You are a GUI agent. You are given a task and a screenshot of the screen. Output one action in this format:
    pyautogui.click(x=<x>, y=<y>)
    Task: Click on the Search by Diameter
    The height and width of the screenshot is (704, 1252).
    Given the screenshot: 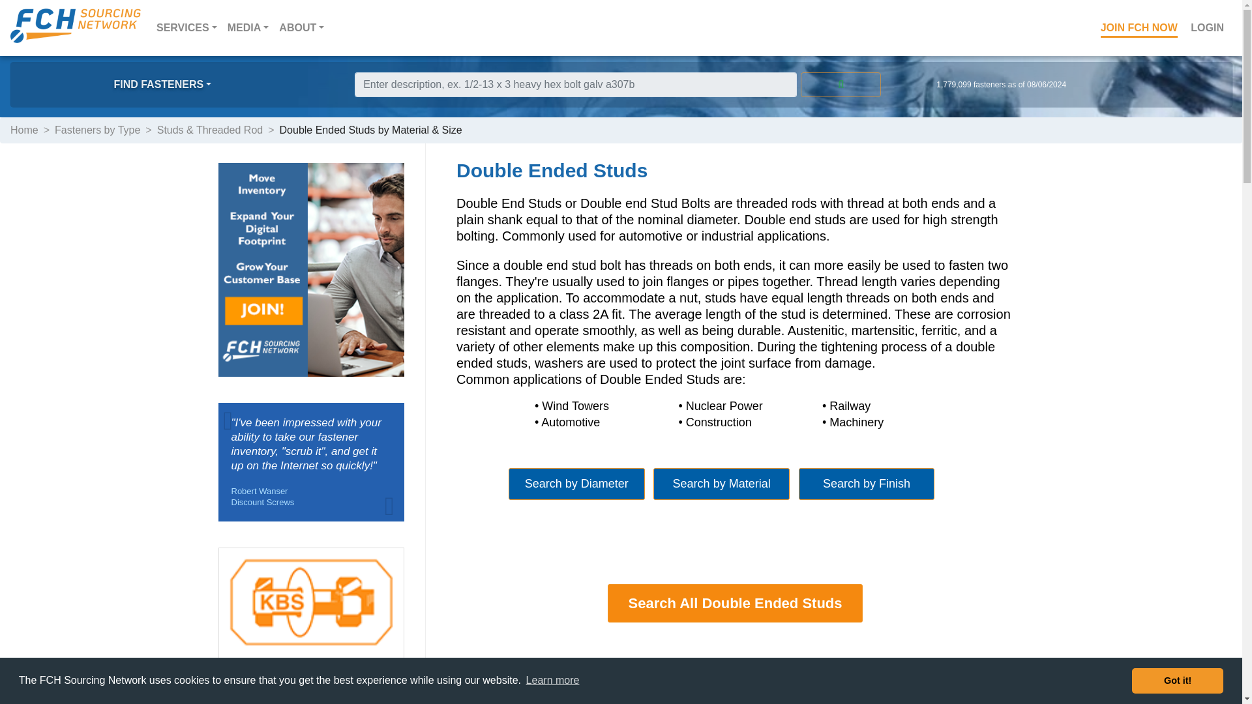 What is the action you would take?
    pyautogui.click(x=576, y=484)
    